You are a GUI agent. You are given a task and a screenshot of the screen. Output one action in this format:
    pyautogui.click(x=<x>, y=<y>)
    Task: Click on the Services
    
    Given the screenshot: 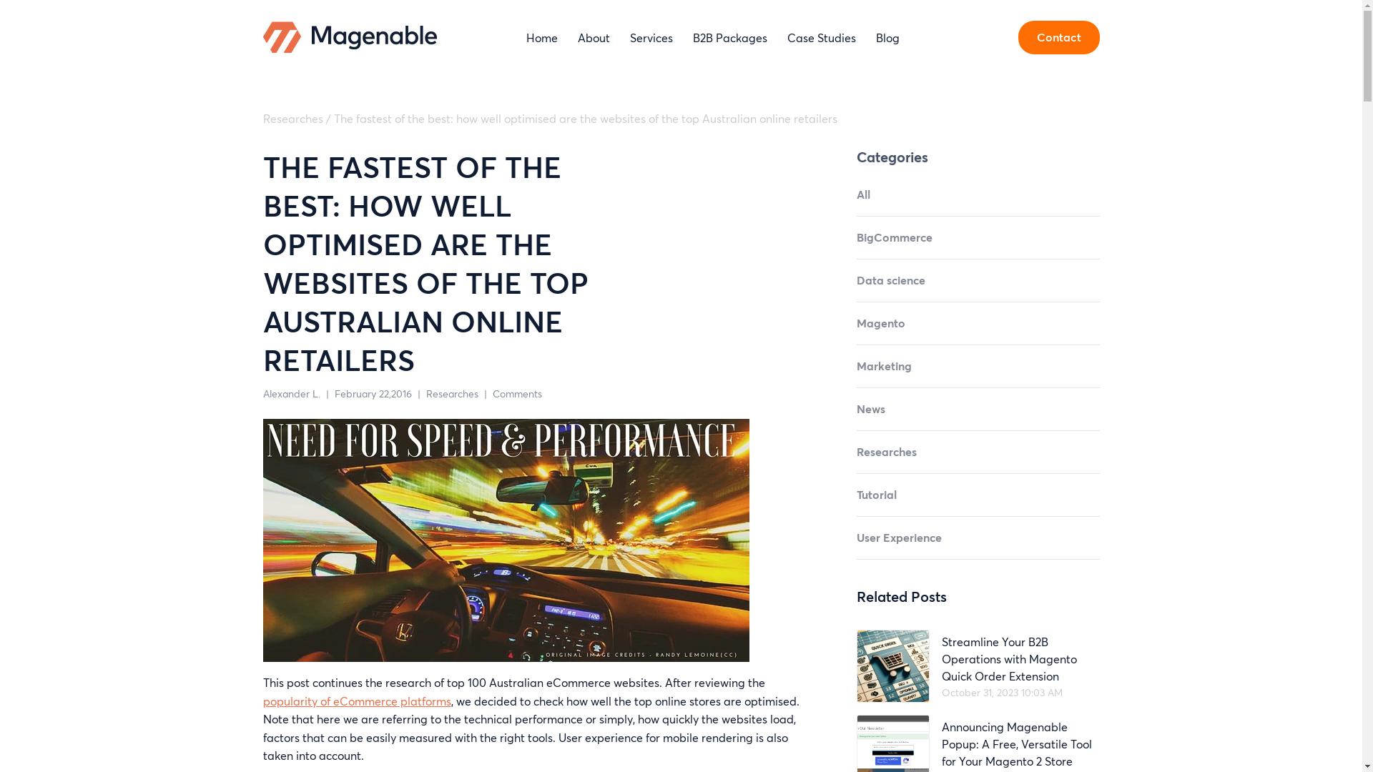 What is the action you would take?
    pyautogui.click(x=651, y=37)
    